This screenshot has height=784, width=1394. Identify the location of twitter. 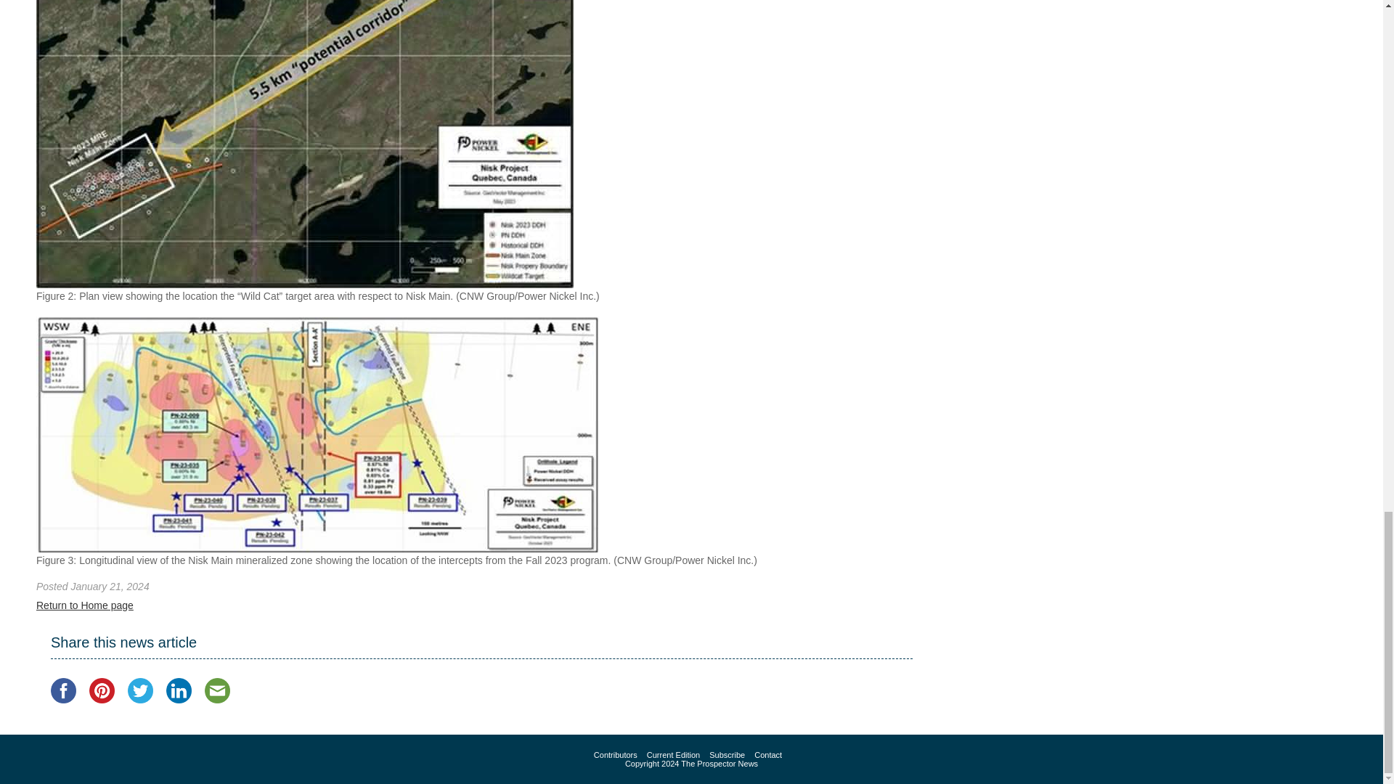
(141, 690).